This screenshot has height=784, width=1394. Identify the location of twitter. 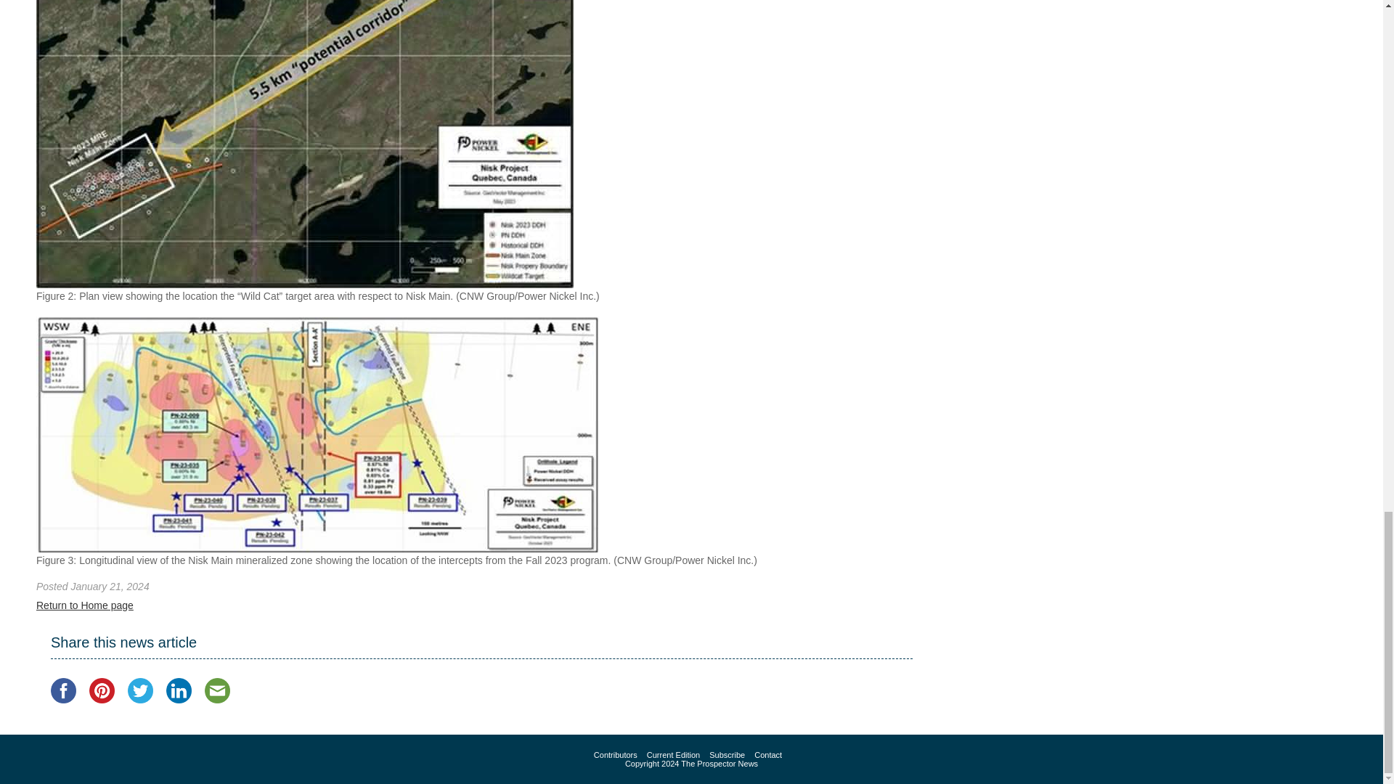
(141, 690).